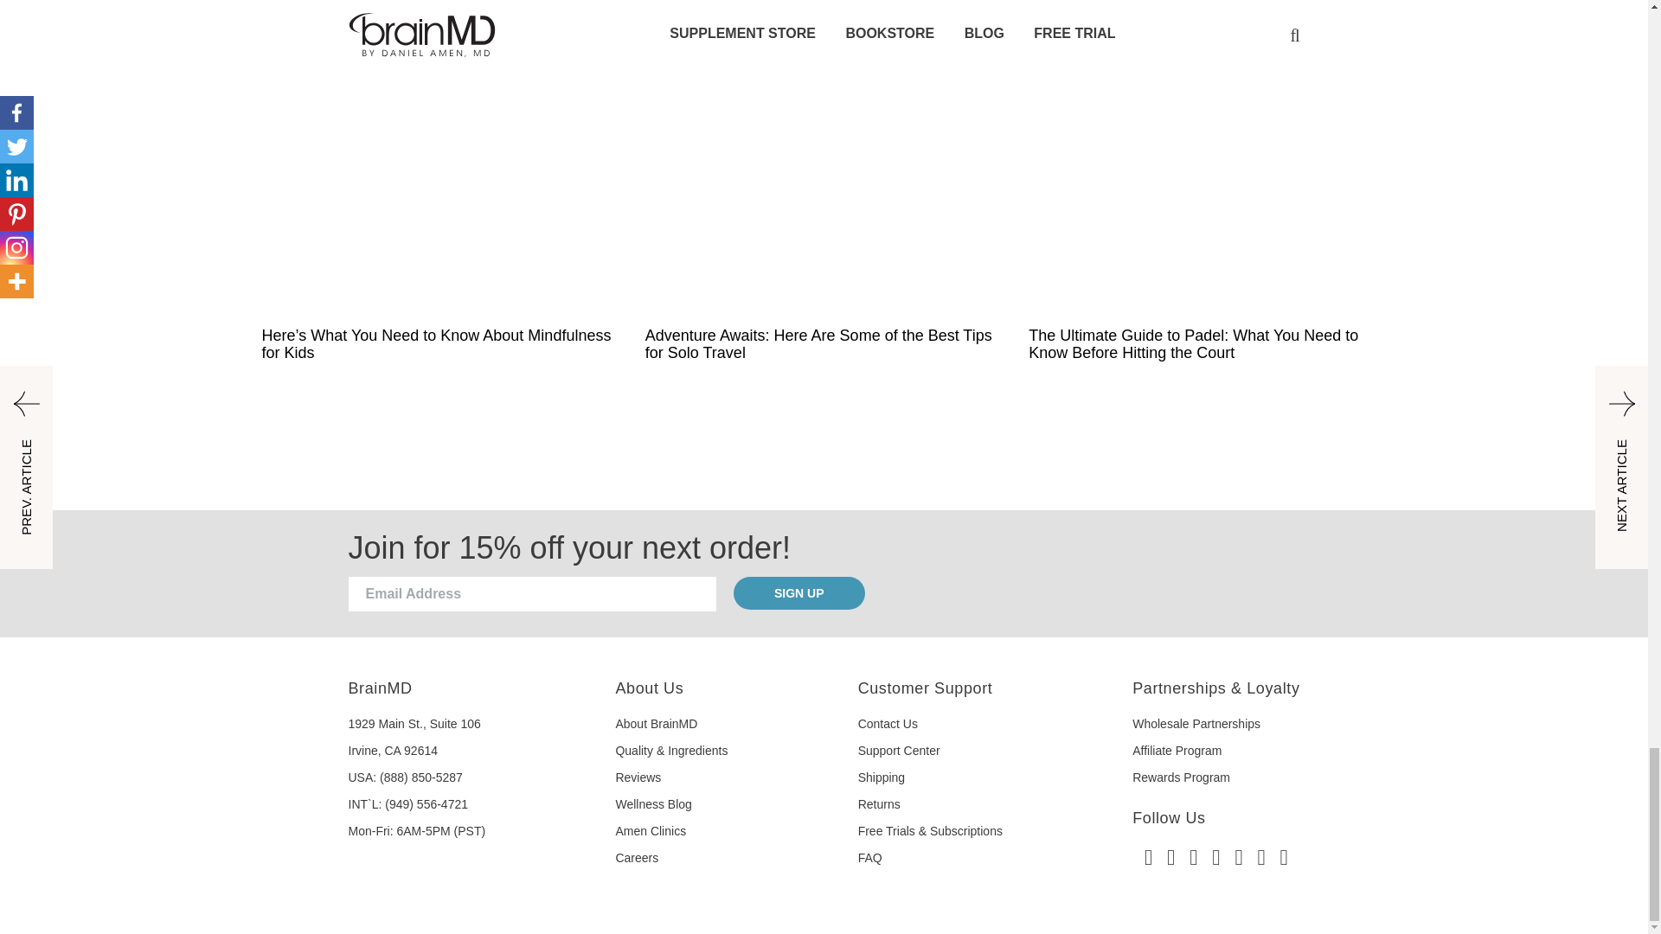 This screenshot has width=1661, height=934. I want to click on Sign Up, so click(799, 593).